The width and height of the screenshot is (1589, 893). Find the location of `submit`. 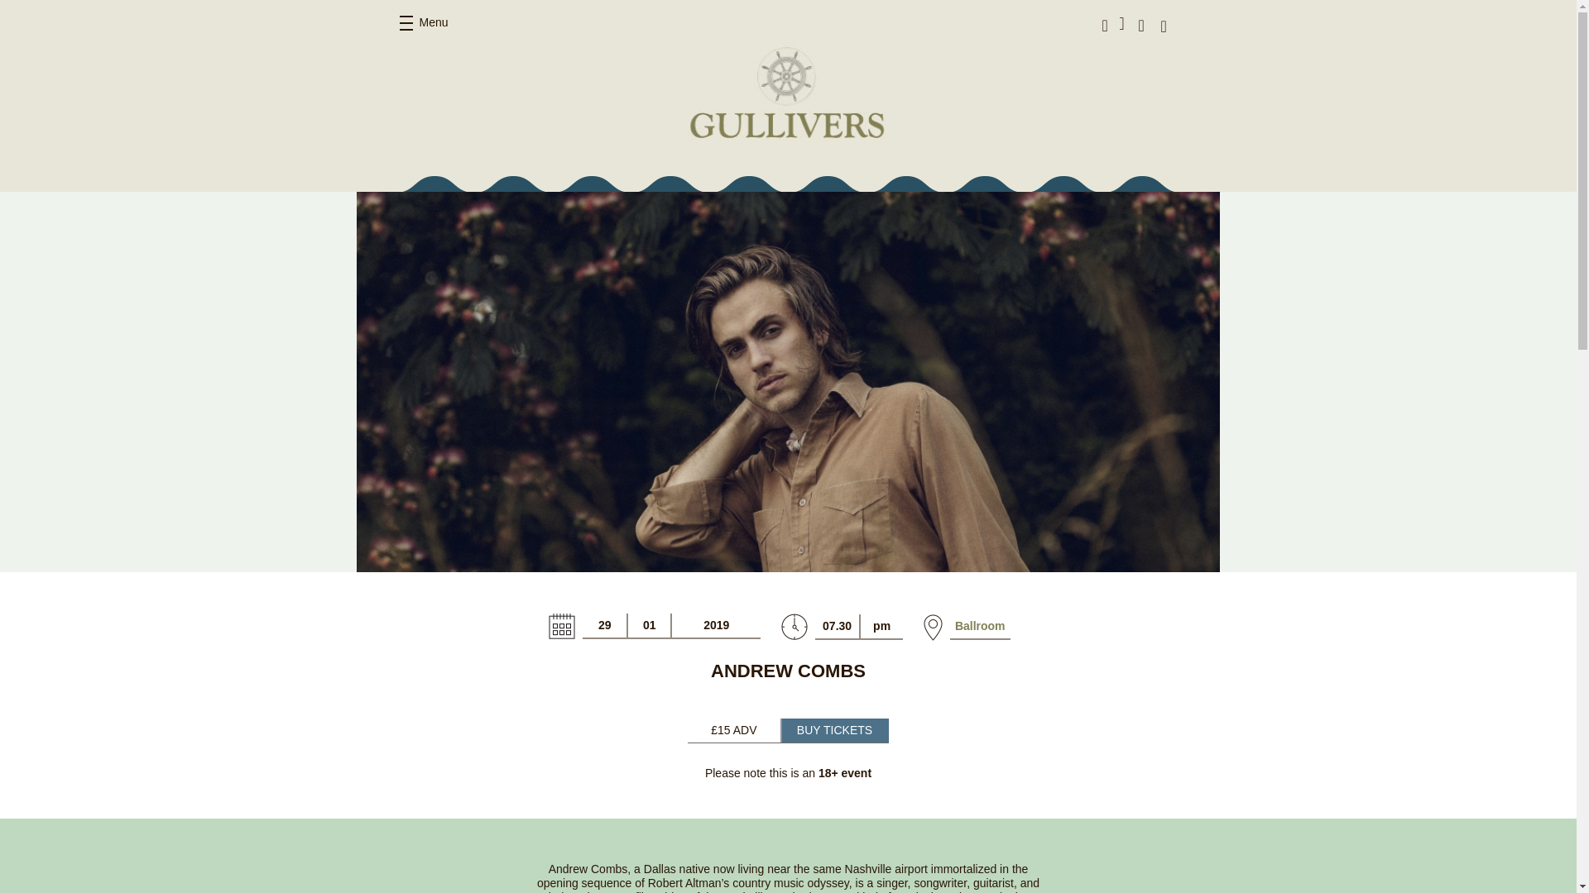

submit is located at coordinates (1228, 25).